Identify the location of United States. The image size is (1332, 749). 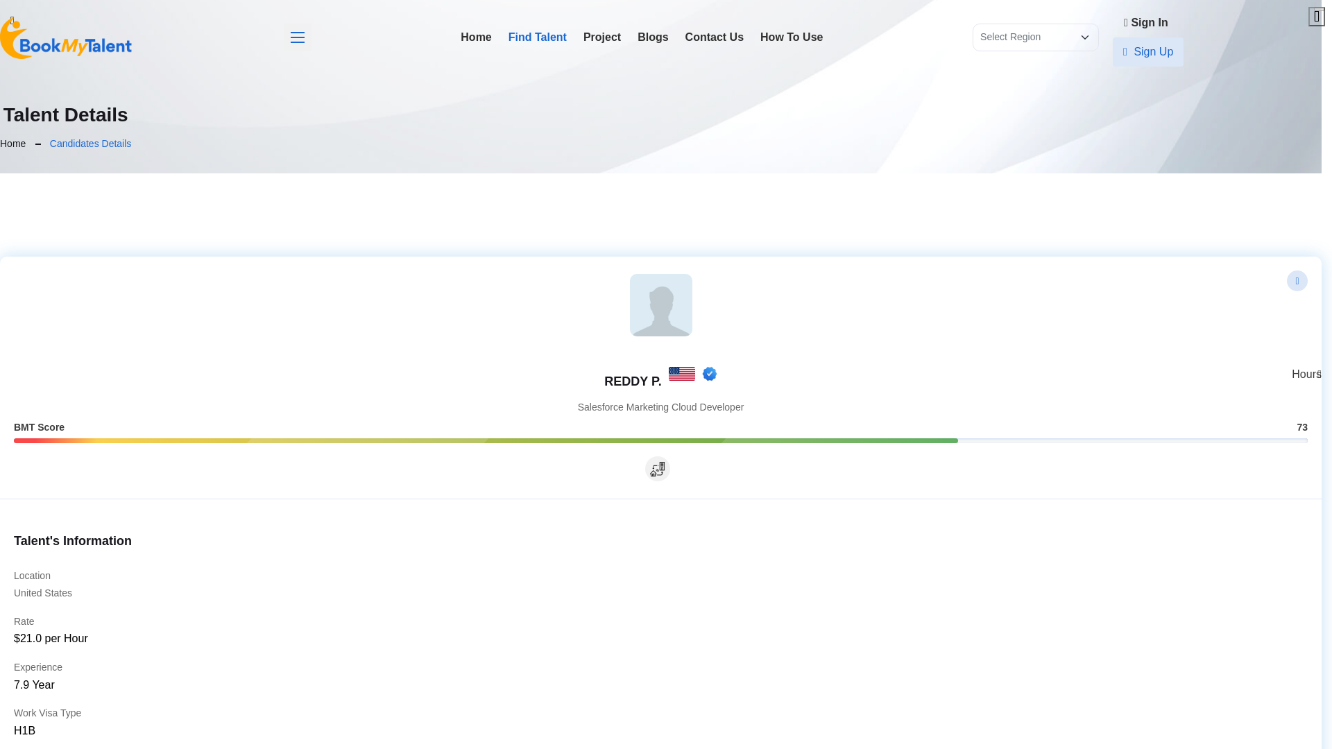
(681, 373).